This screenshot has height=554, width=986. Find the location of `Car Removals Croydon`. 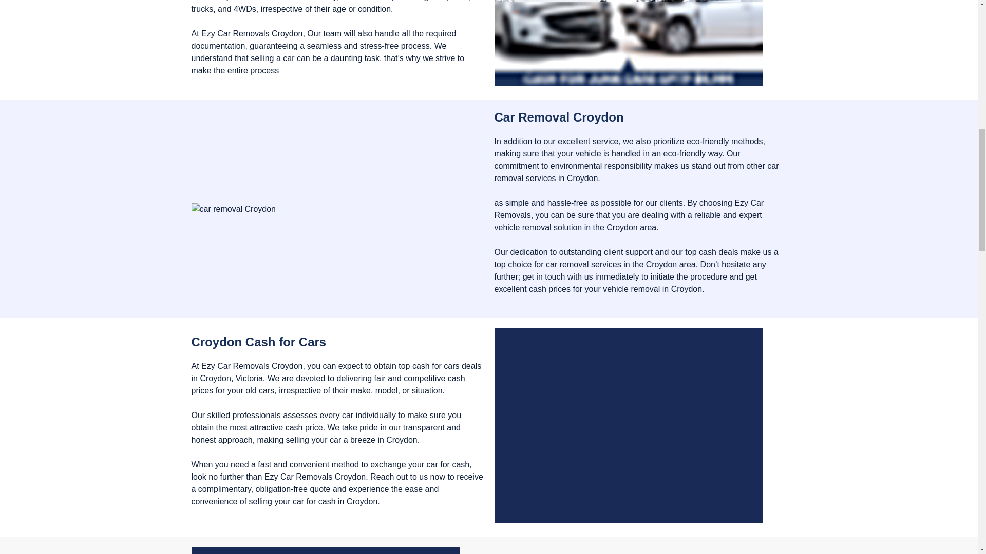

Car Removals Croydon is located at coordinates (628, 426).